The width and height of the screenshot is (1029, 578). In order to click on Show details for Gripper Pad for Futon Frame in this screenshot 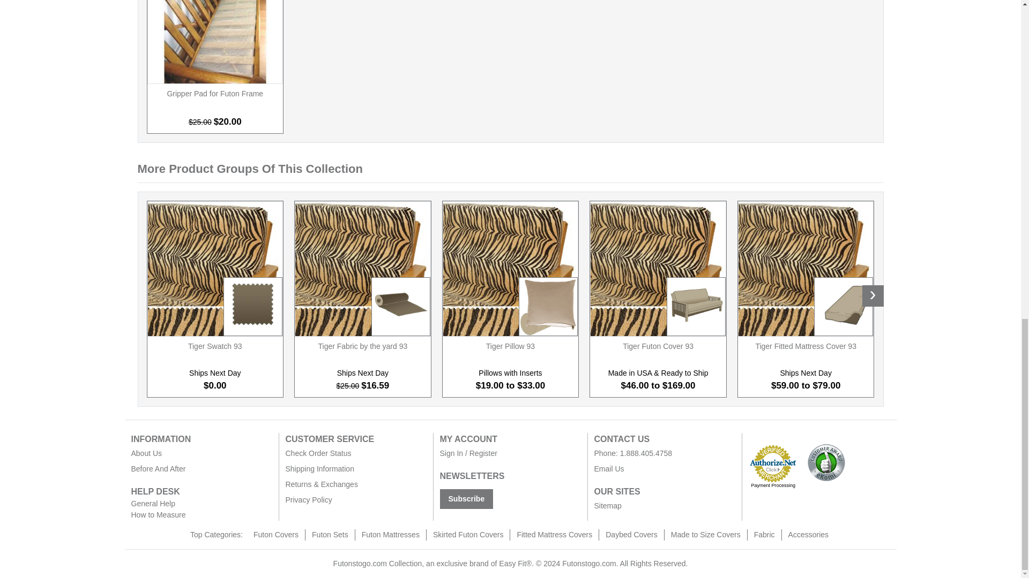, I will do `click(215, 42)`.